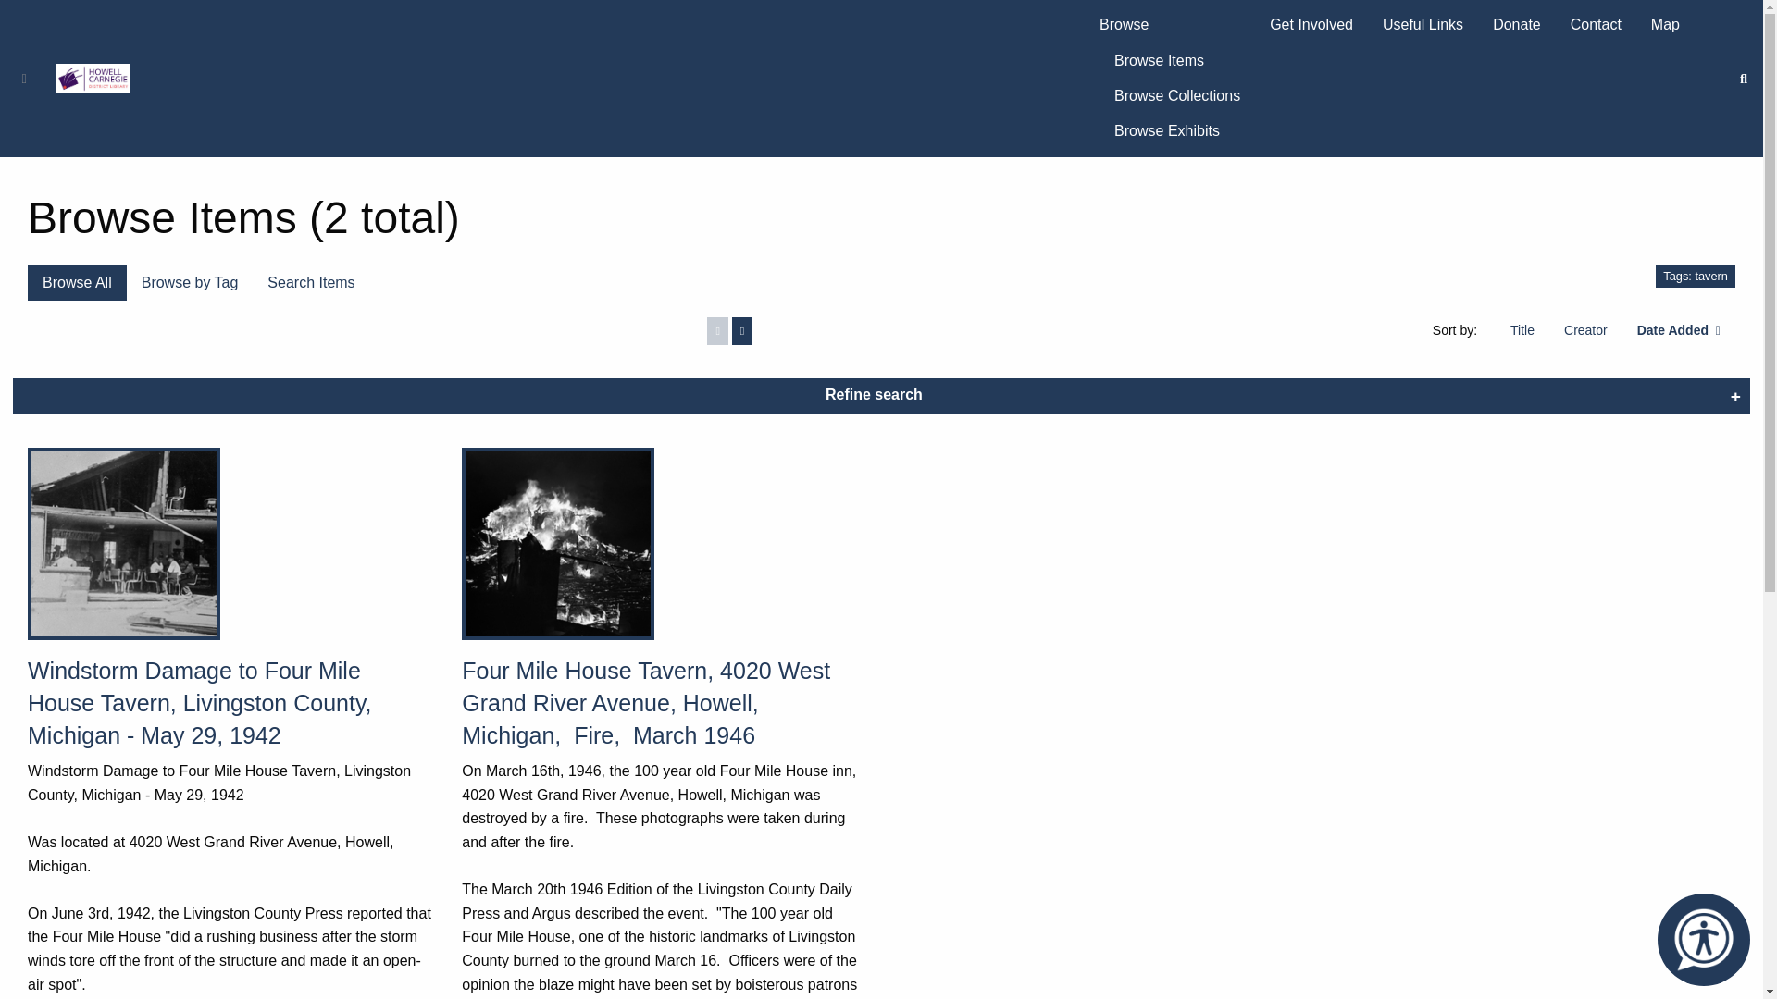 This screenshot has width=1777, height=999. Describe the element at coordinates (1666, 24) in the screenshot. I see `Map` at that location.